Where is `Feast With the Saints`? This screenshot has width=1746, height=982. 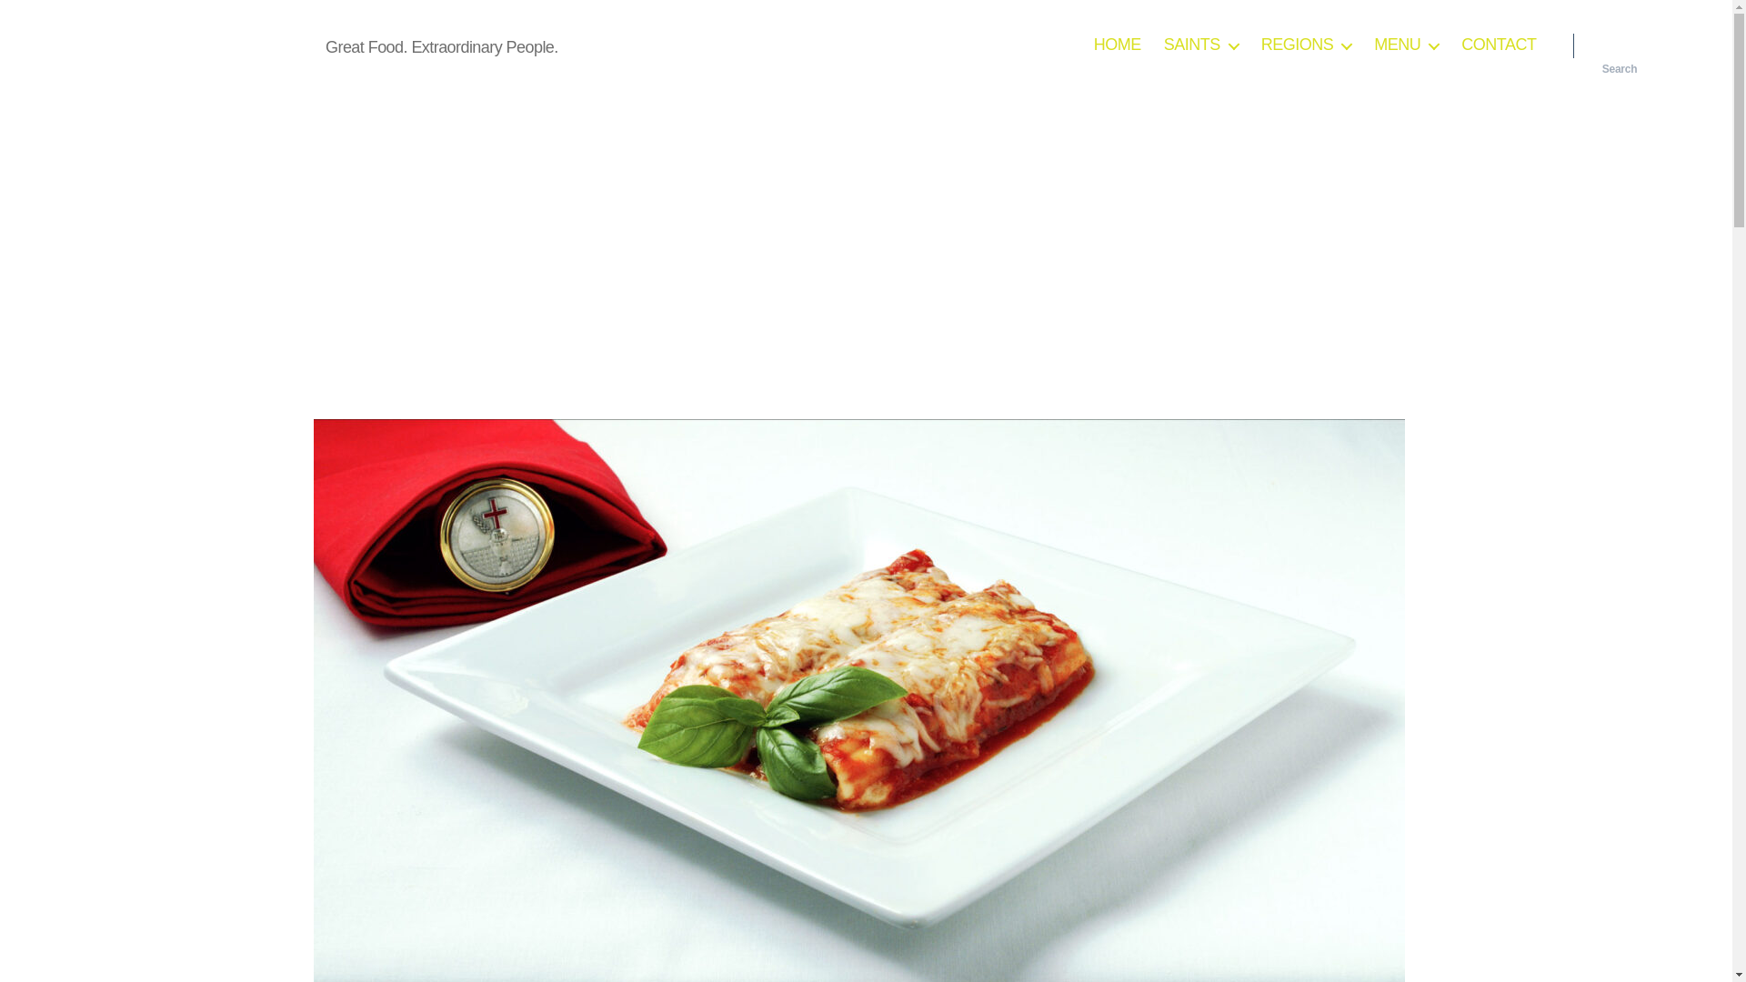 Feast With the Saints is located at coordinates (202, 45).